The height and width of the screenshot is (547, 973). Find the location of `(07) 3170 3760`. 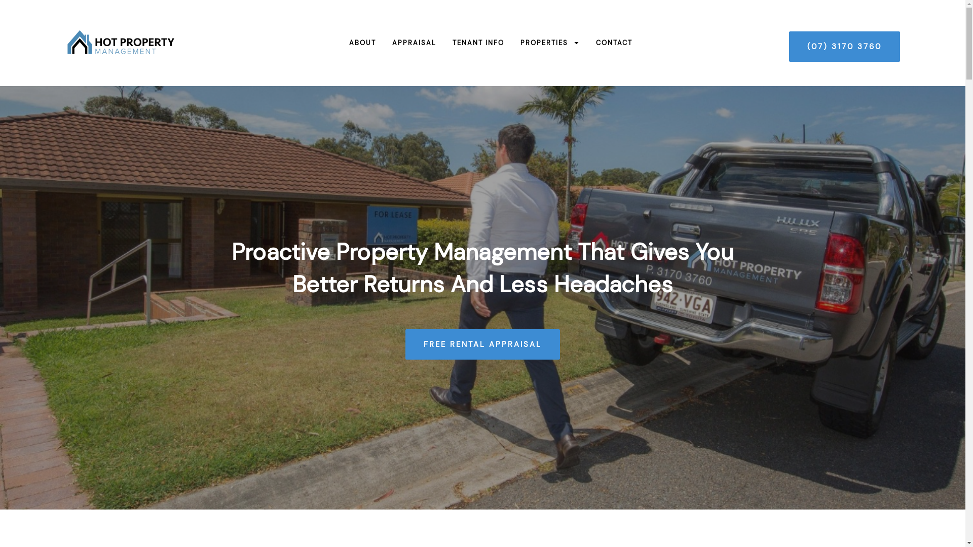

(07) 3170 3760 is located at coordinates (844, 47).